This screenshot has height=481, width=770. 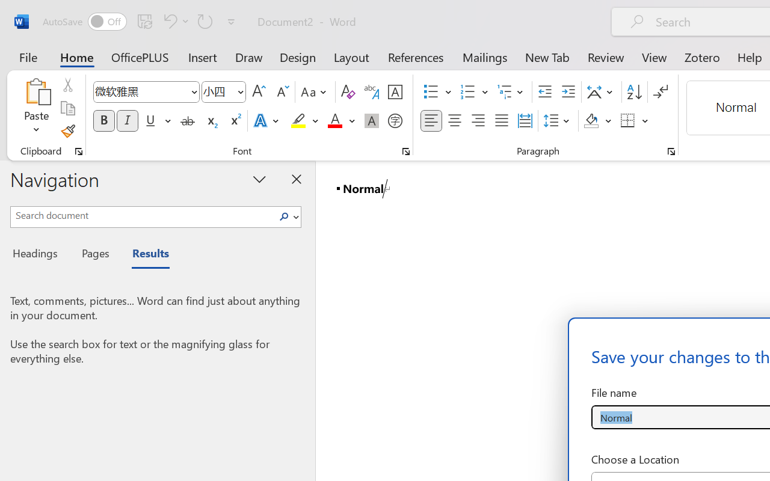 I want to click on Line and Paragraph Spacing, so click(x=558, y=121).